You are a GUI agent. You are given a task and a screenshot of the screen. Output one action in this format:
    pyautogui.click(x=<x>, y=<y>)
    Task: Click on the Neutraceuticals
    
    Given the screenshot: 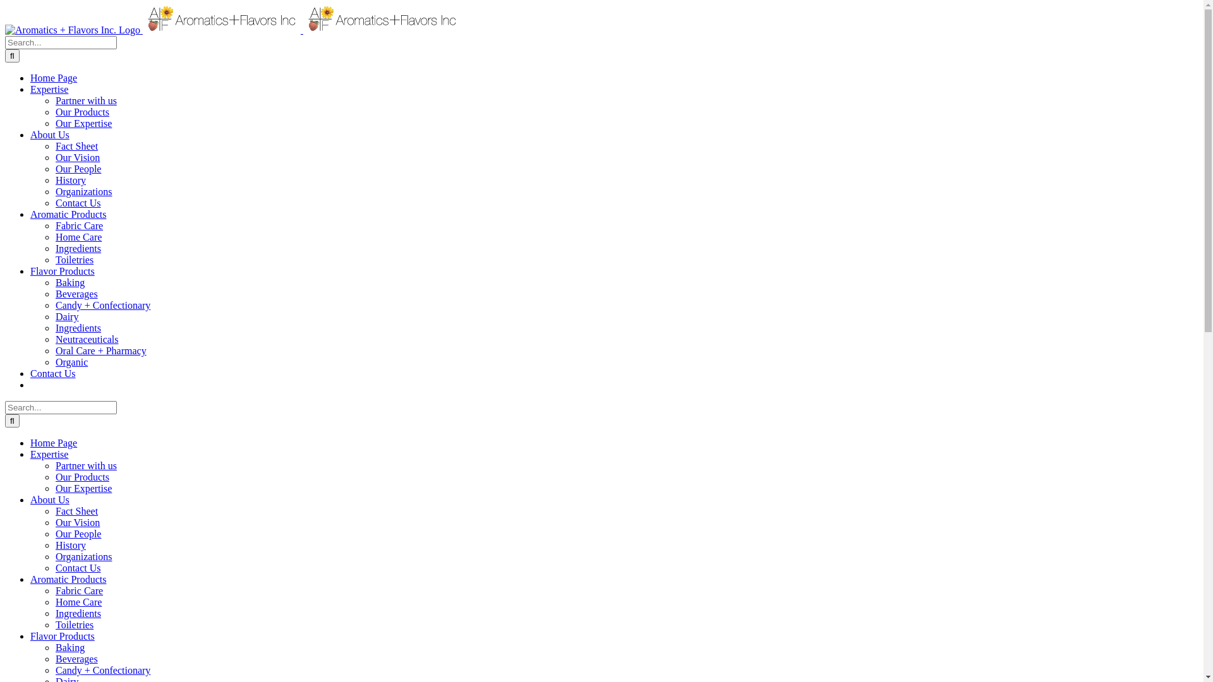 What is the action you would take?
    pyautogui.click(x=87, y=340)
    